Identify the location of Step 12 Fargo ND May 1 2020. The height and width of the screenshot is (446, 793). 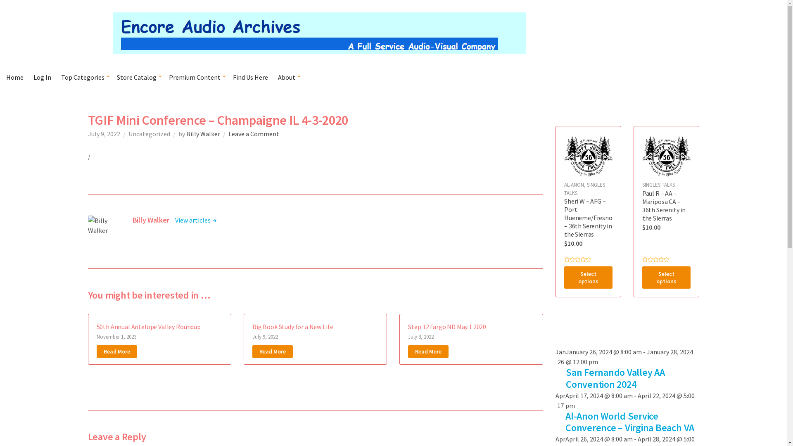
(447, 327).